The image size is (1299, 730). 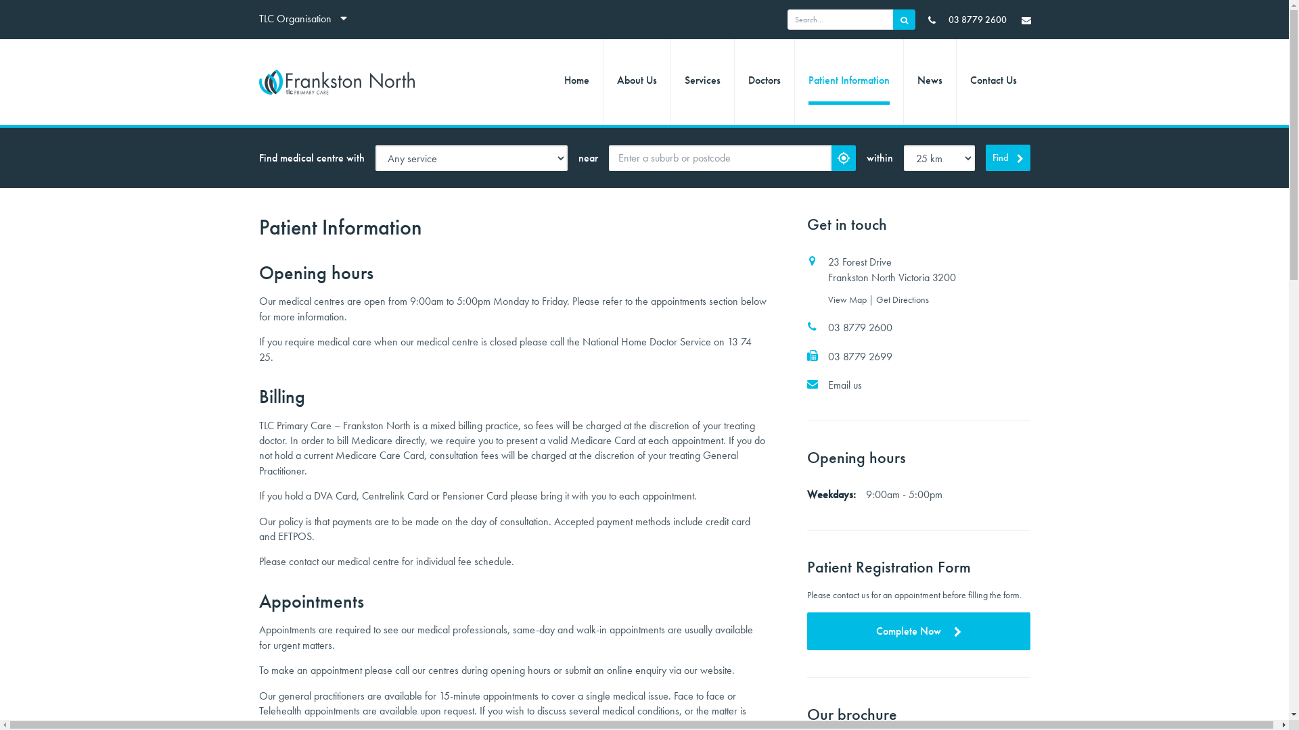 What do you see at coordinates (765, 82) in the screenshot?
I see `Doctors` at bounding box center [765, 82].